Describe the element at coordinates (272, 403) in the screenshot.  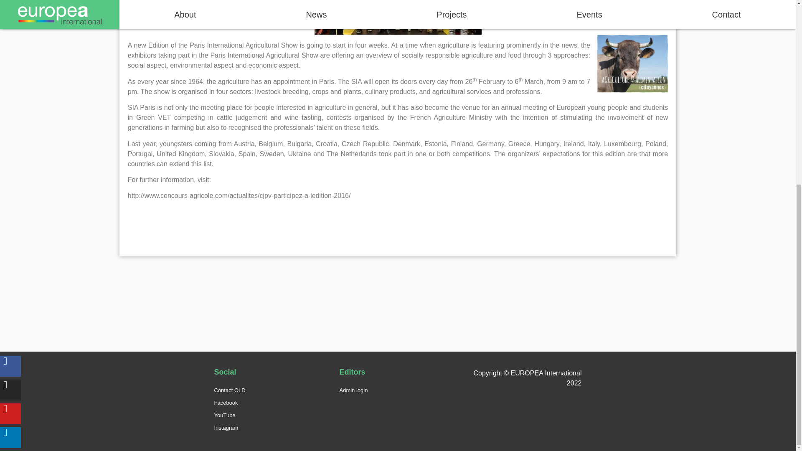
I see `Facebook` at that location.